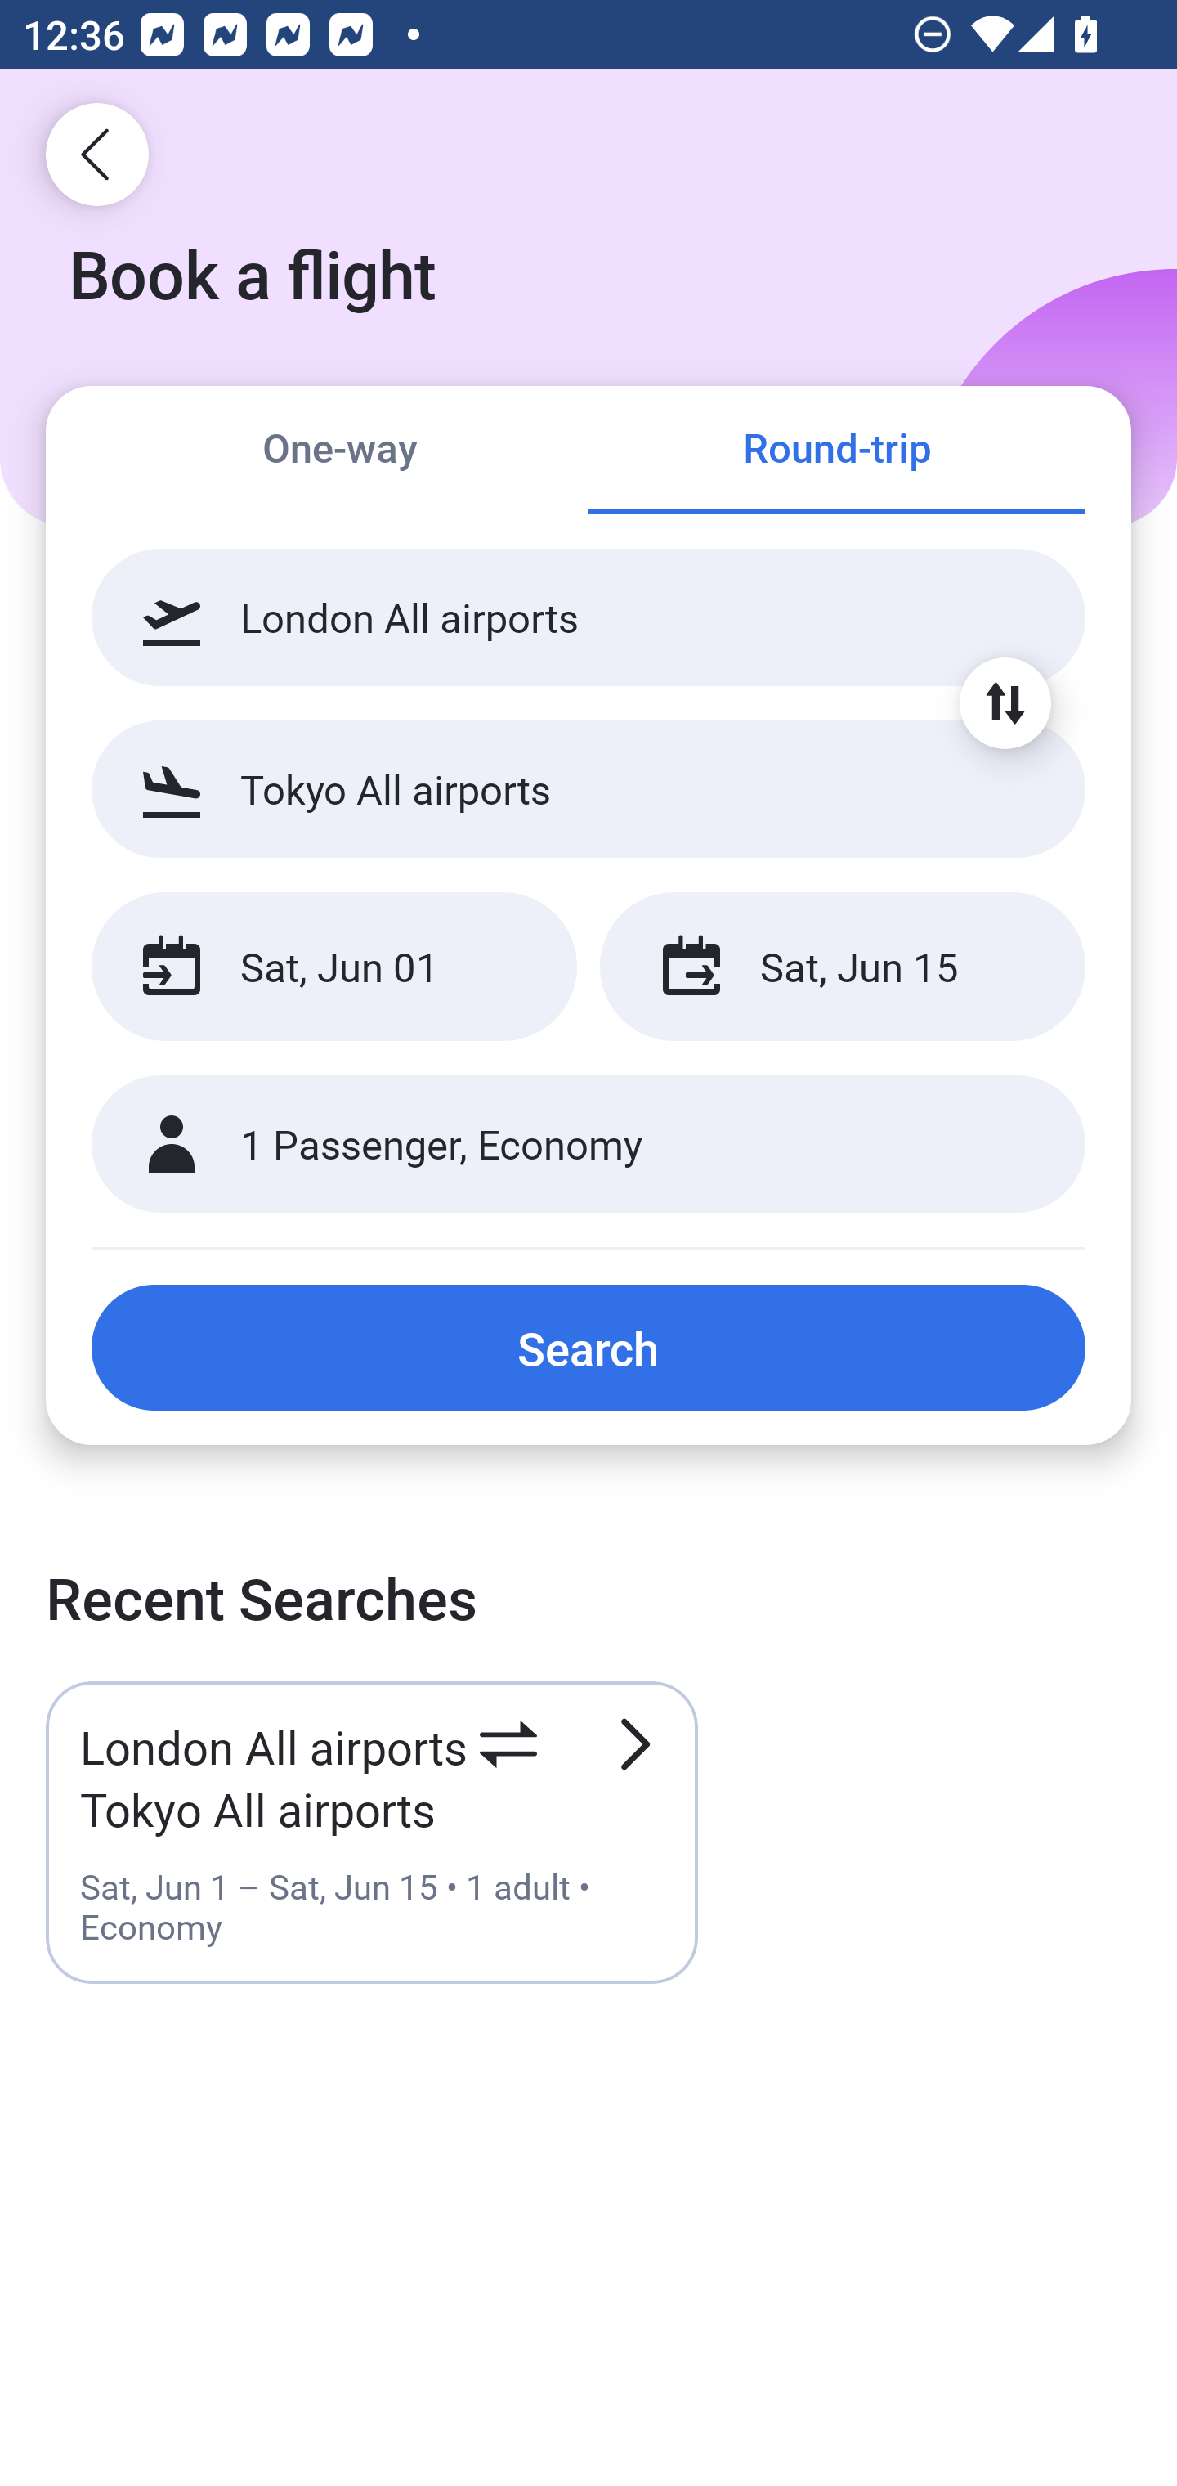 This screenshot has height=2486, width=1177. What do you see at coordinates (333, 967) in the screenshot?
I see `Sat, Jun 01` at bounding box center [333, 967].